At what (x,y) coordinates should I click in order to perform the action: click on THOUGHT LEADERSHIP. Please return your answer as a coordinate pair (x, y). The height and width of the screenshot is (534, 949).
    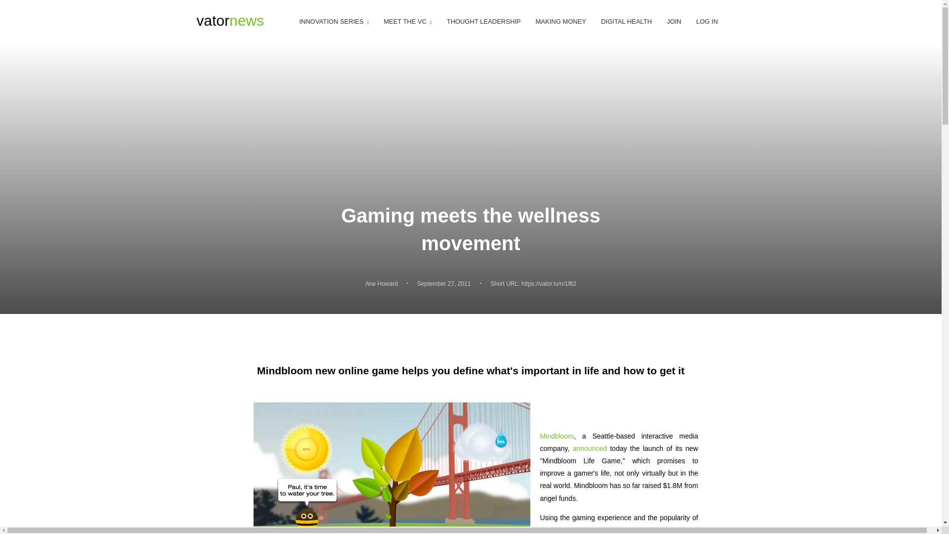
    Looking at the image, I should click on (407, 22).